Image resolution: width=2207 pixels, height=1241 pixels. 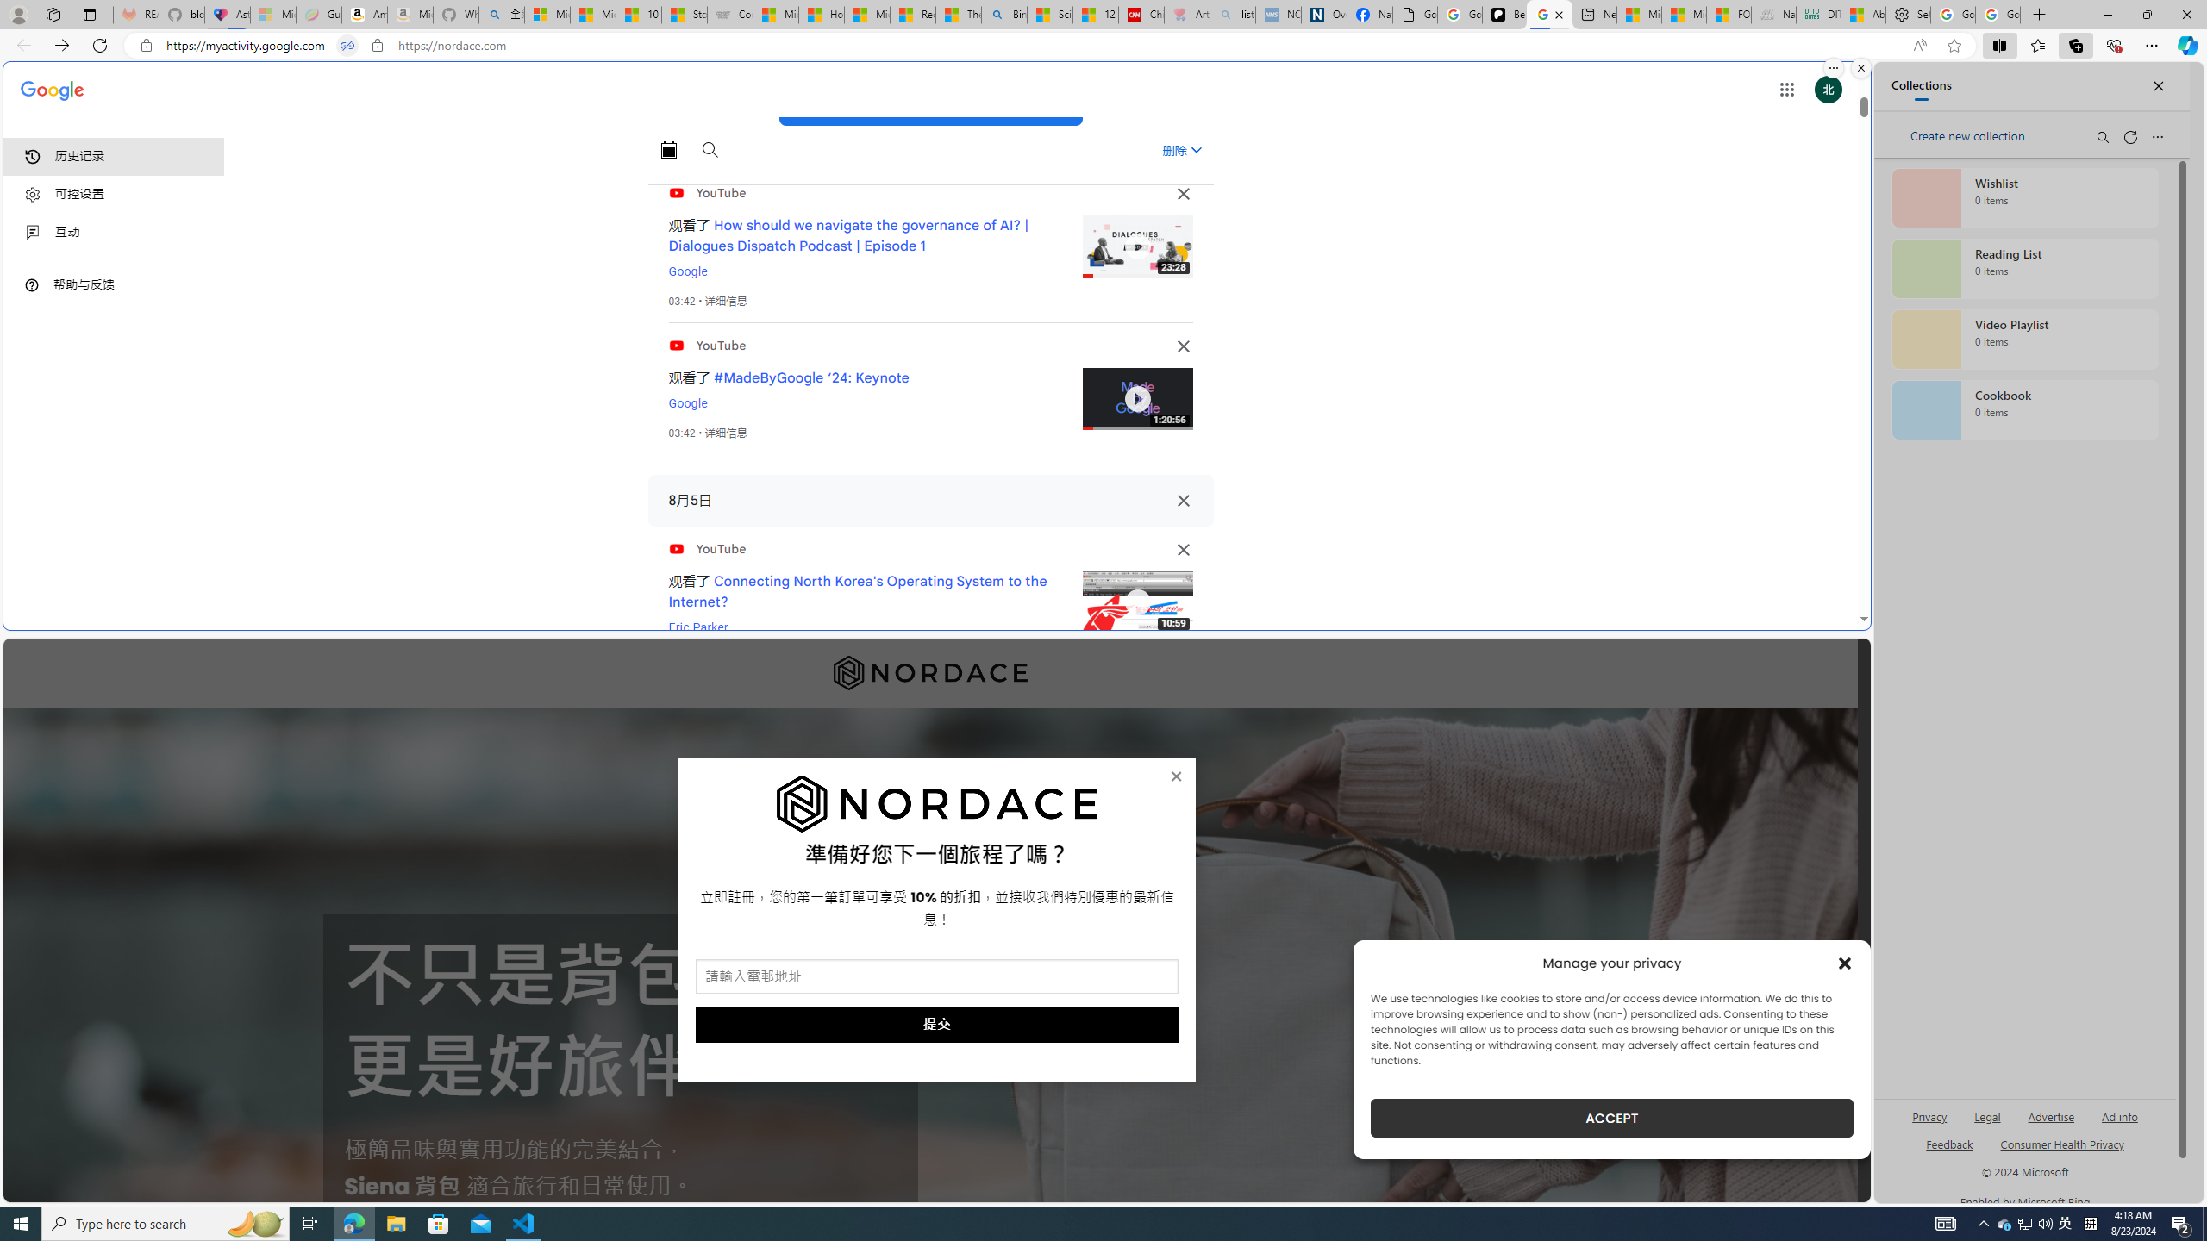 What do you see at coordinates (1949, 1143) in the screenshot?
I see `AutomationID: sb_feedback` at bounding box center [1949, 1143].